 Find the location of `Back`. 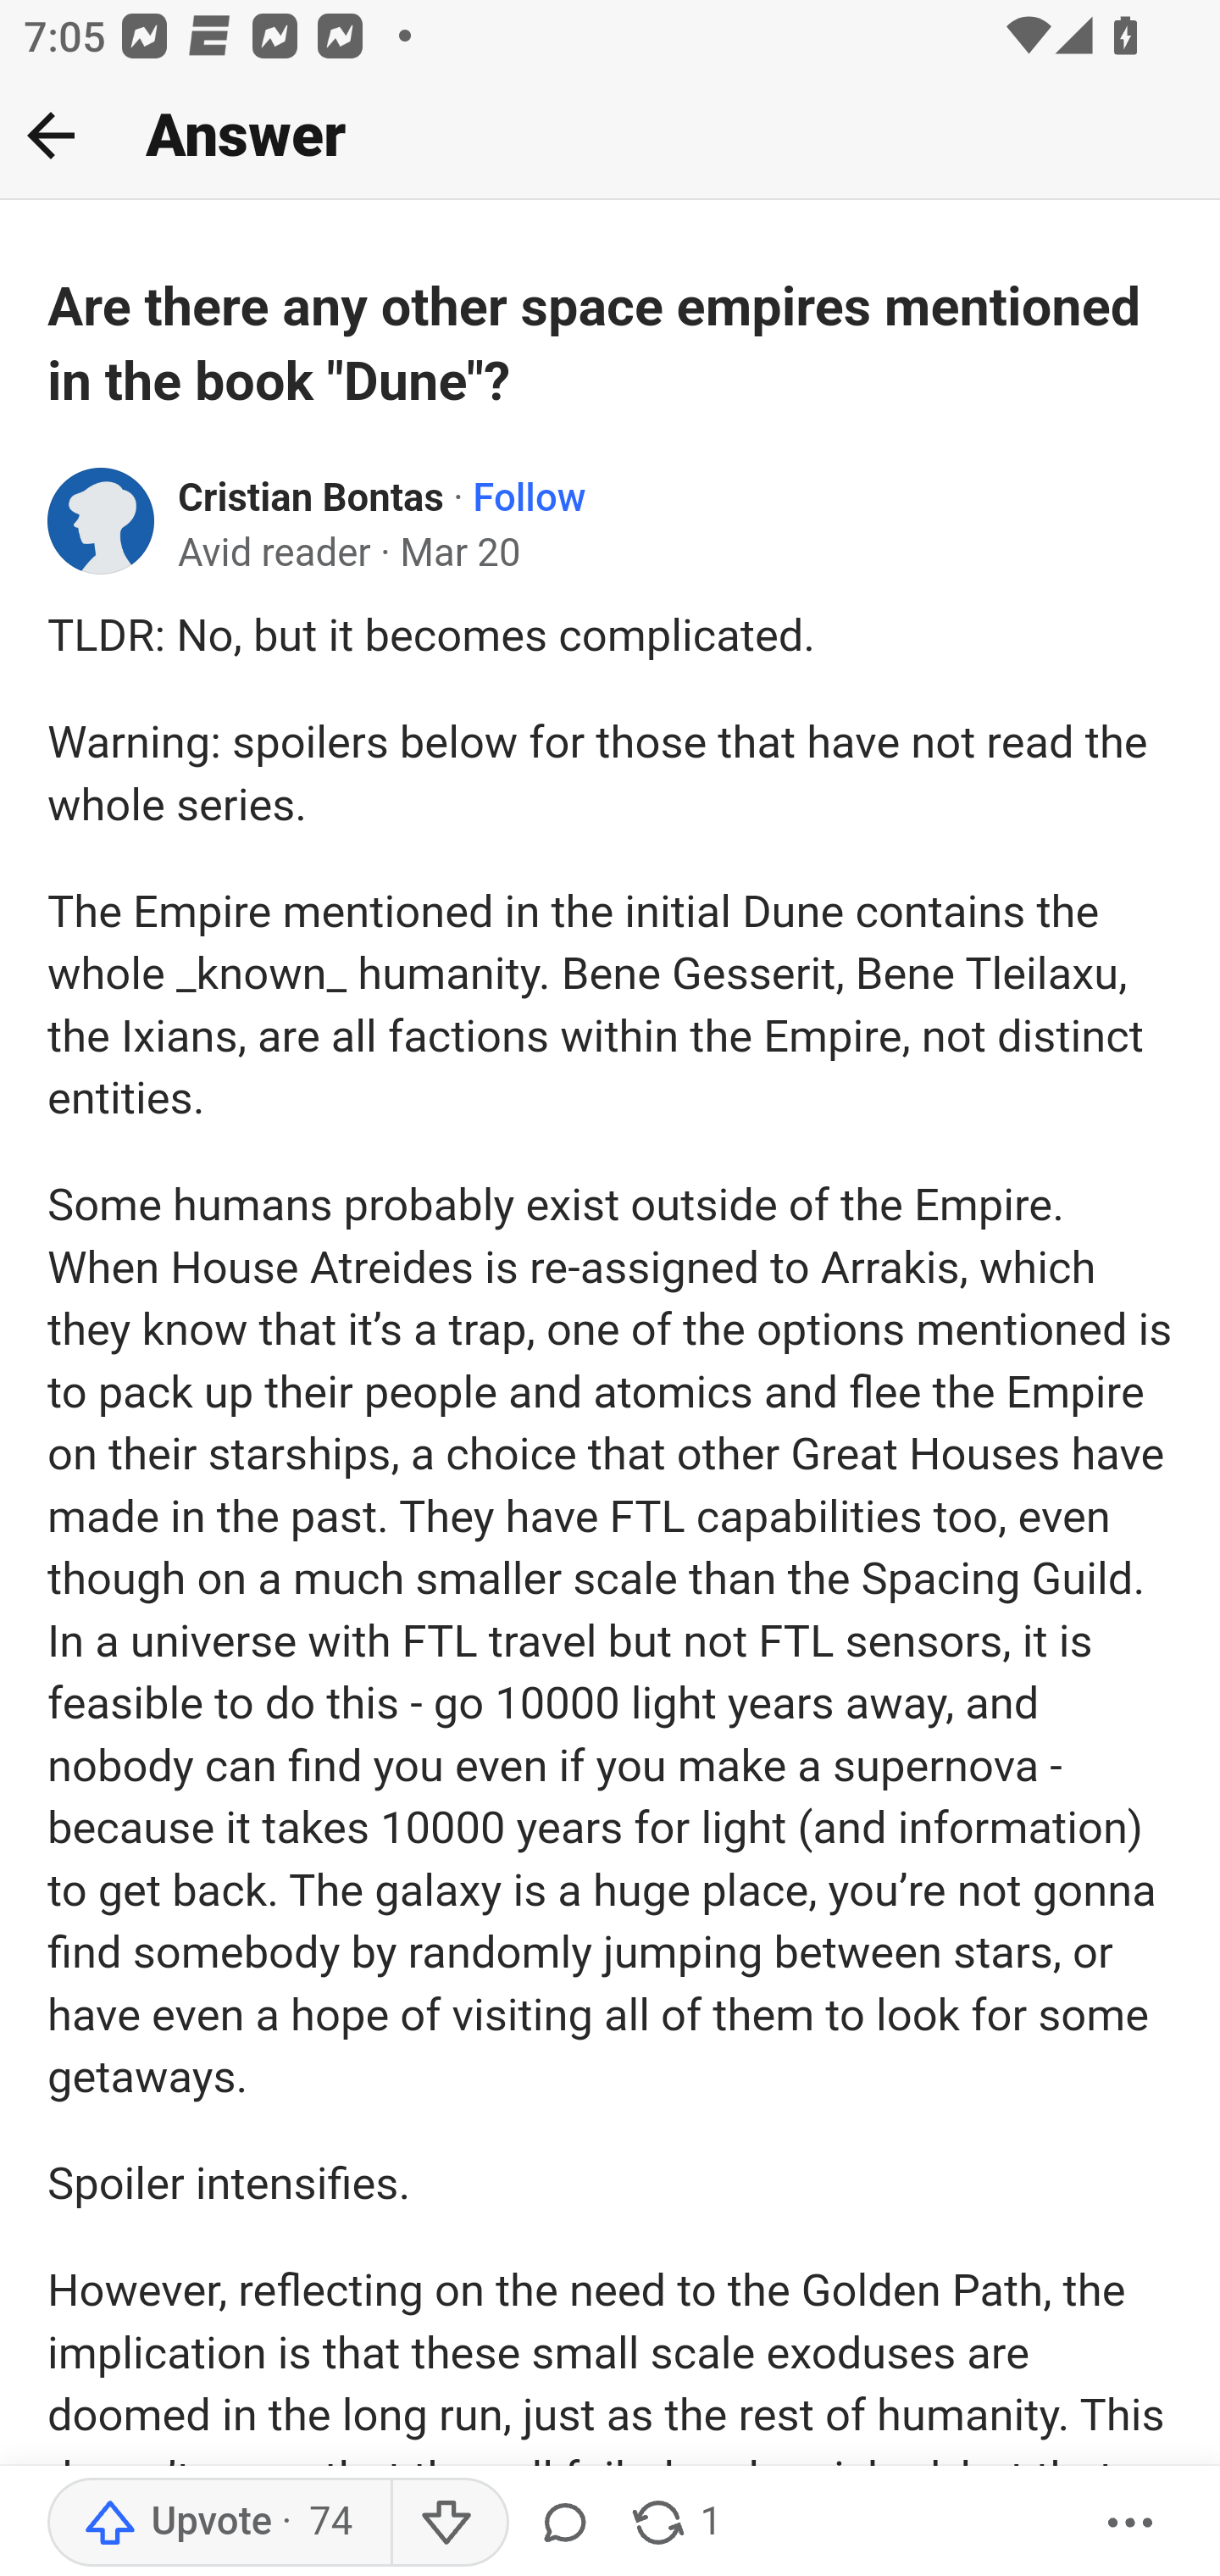

Back is located at coordinates (51, 135).